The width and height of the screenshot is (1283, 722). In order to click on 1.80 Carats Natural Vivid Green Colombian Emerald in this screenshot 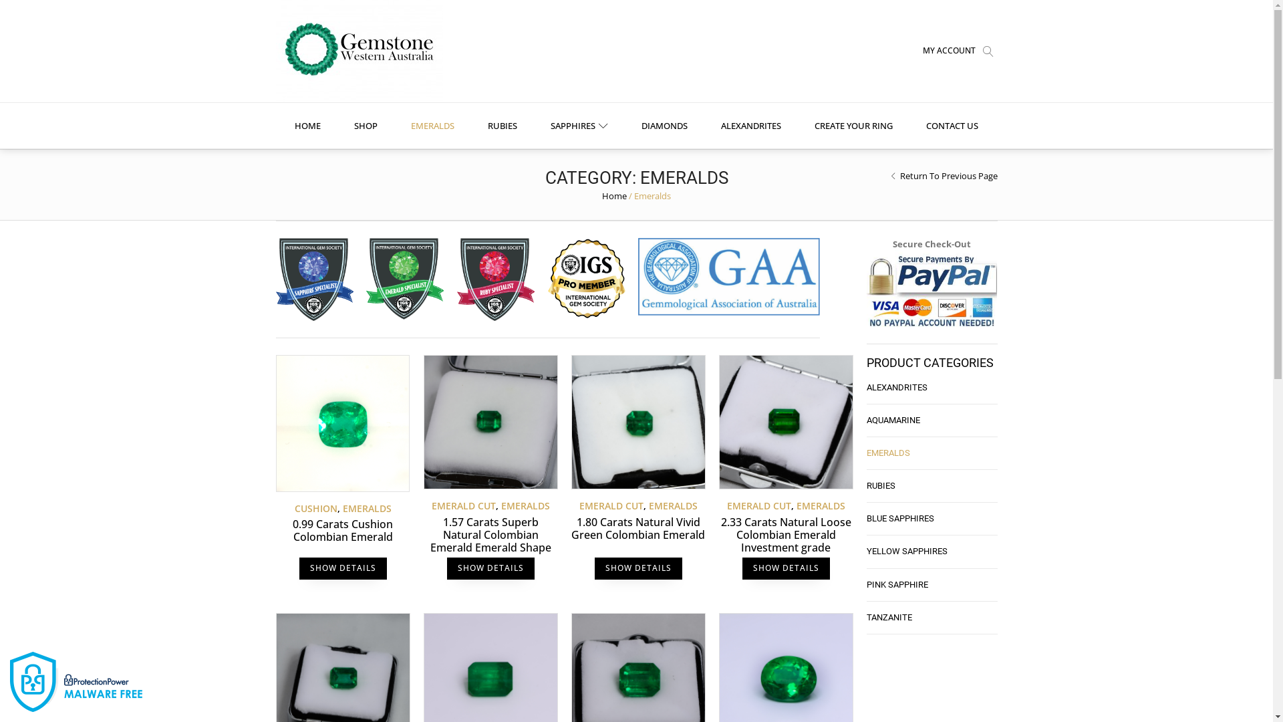, I will do `click(637, 529)`.